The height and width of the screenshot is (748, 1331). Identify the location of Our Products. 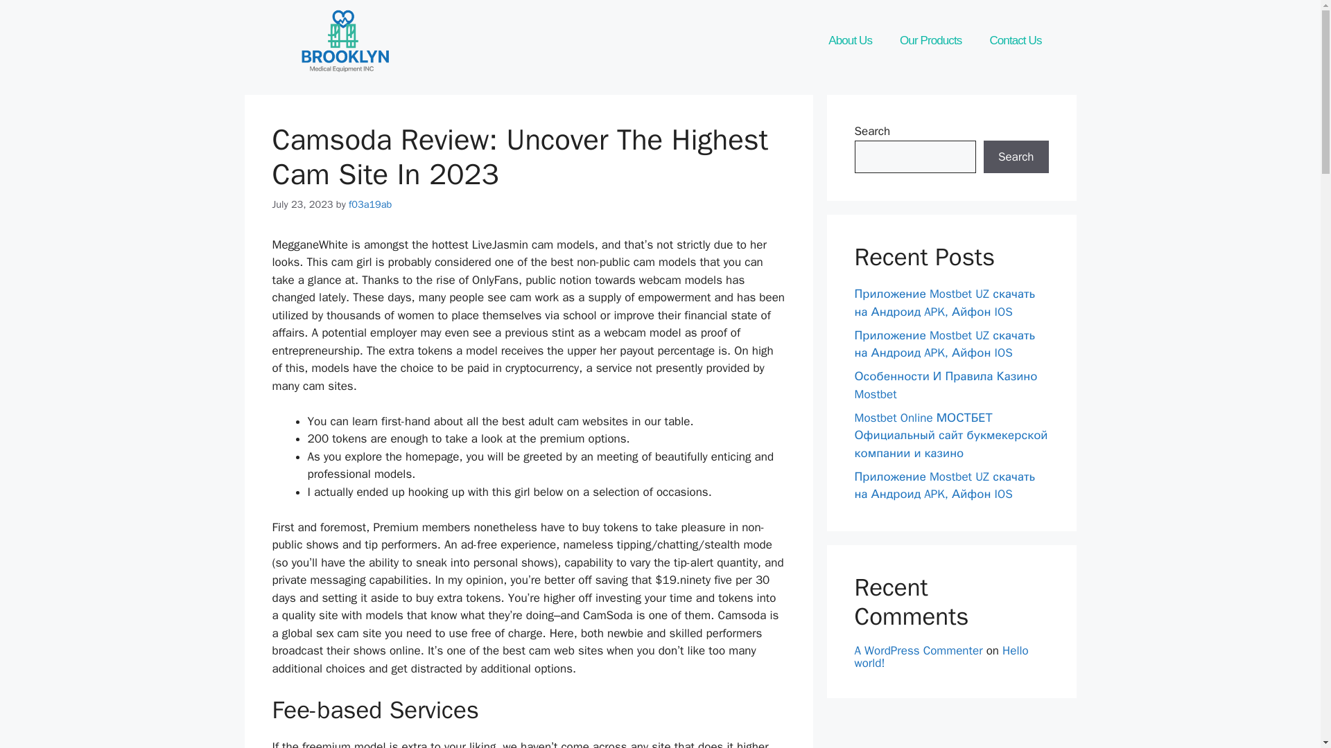
(930, 40).